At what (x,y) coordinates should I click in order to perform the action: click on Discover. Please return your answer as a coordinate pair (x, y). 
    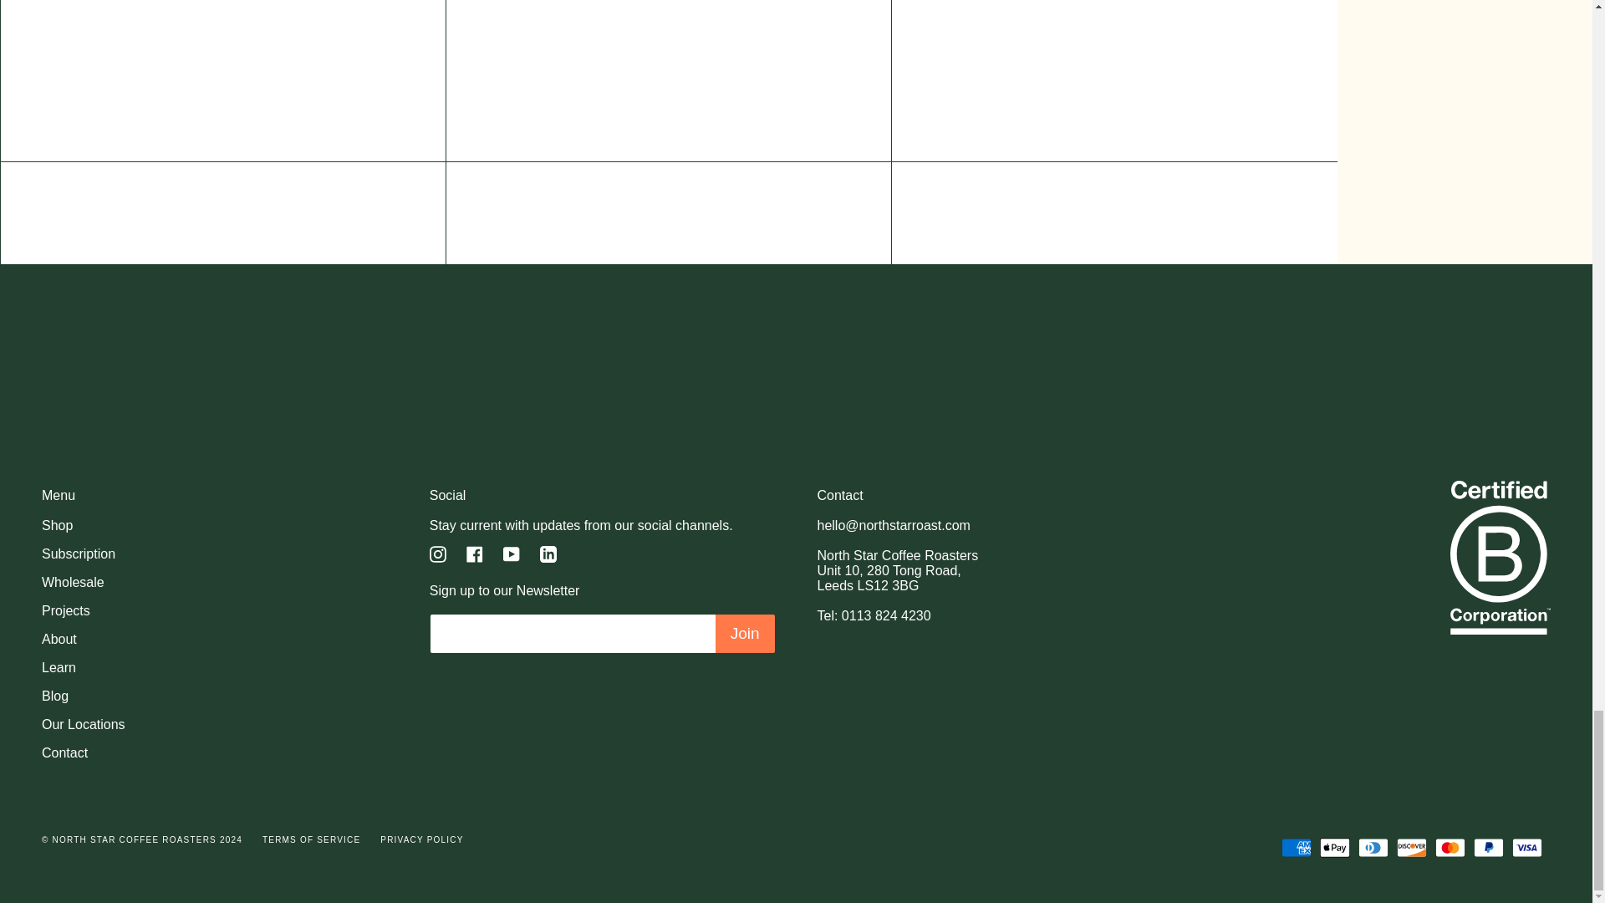
    Looking at the image, I should click on (1411, 848).